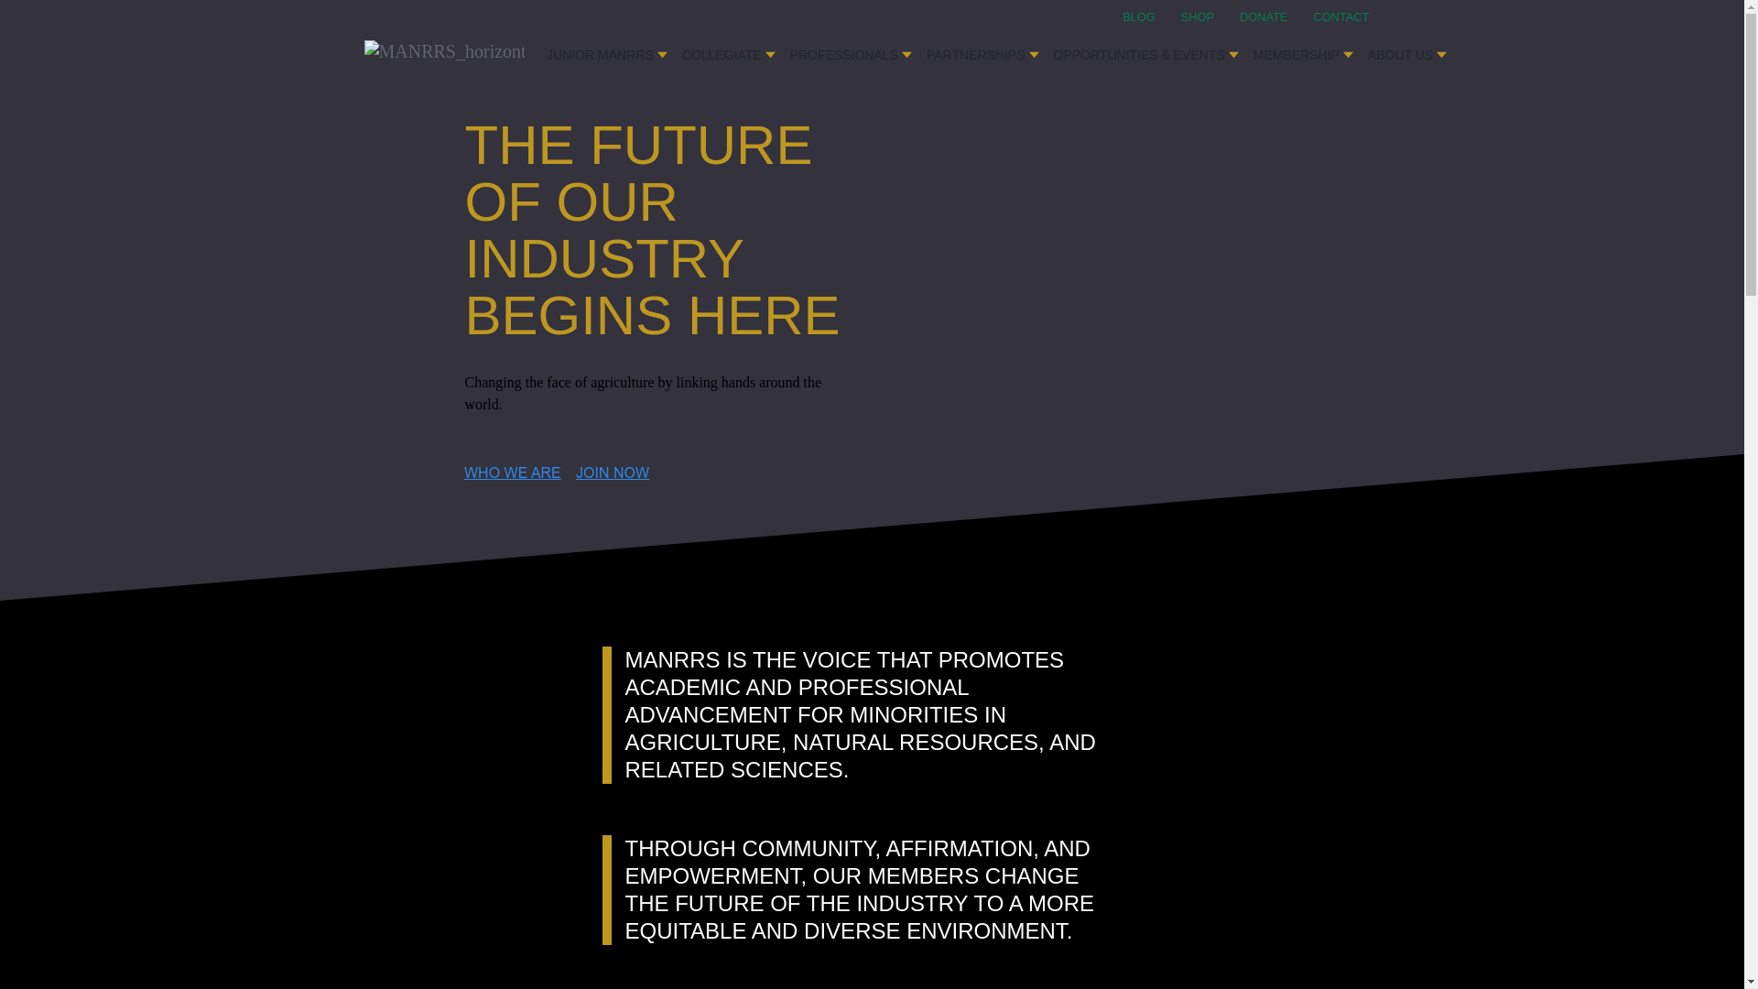 The height and width of the screenshot is (989, 1758). I want to click on PROFESSIONALS, so click(851, 49).